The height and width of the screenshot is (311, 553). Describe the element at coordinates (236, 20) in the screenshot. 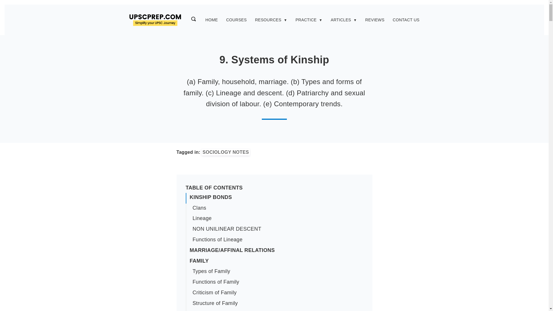

I see `COURSES` at that location.